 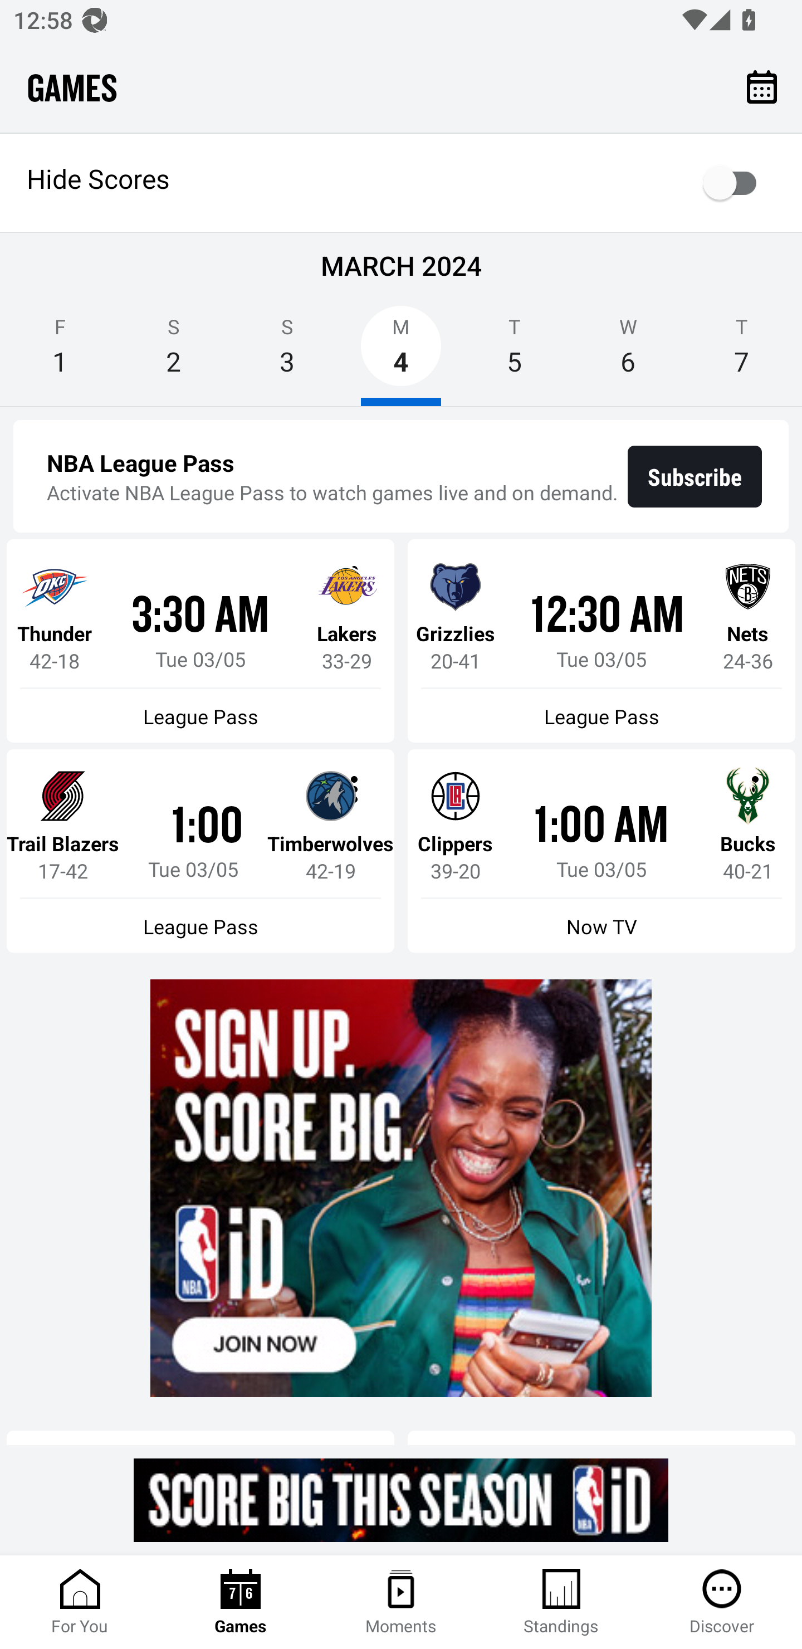 What do you see at coordinates (628, 352) in the screenshot?
I see `W 6` at bounding box center [628, 352].